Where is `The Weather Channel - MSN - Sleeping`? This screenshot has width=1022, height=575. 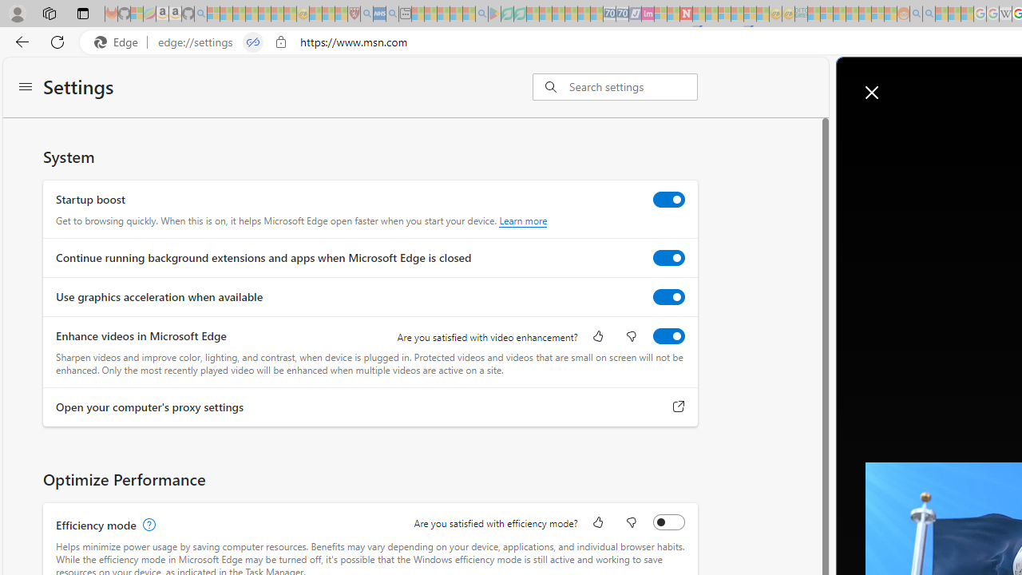 The Weather Channel - MSN - Sleeping is located at coordinates (239, 14).